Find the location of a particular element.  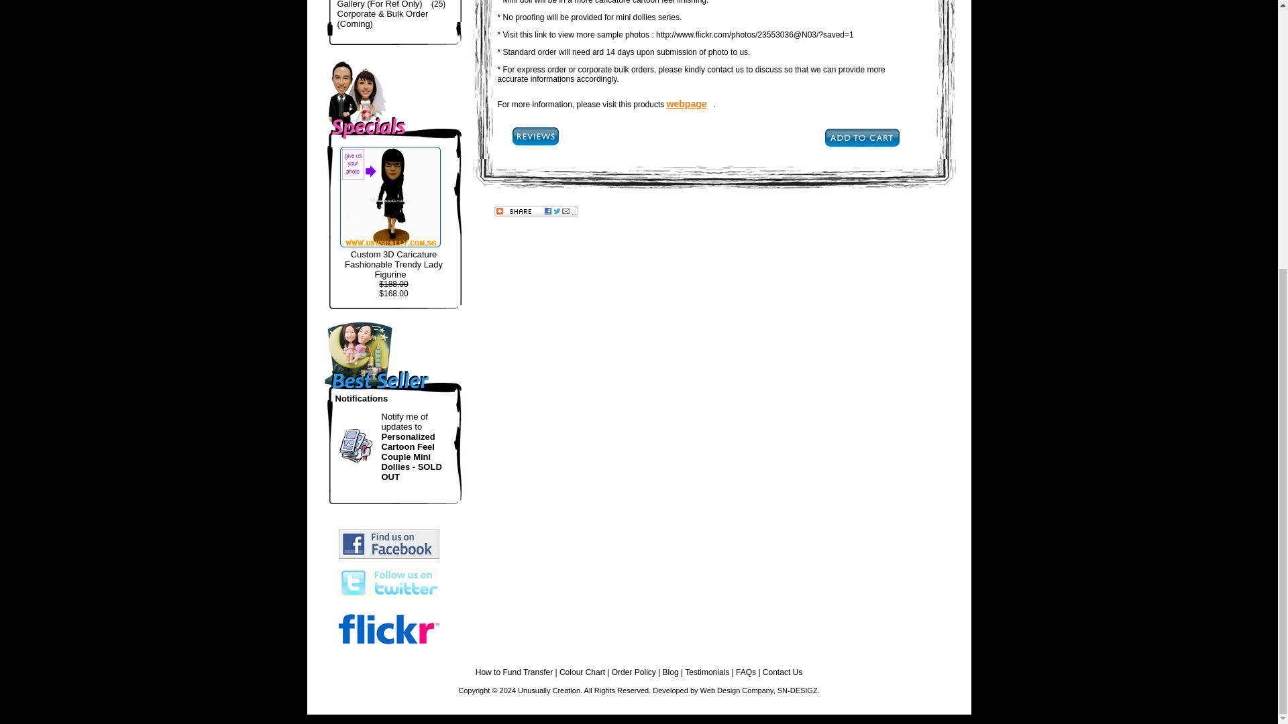

Custom 3D Caricature Fashionable Trendy Lady Figurine is located at coordinates (394, 264).